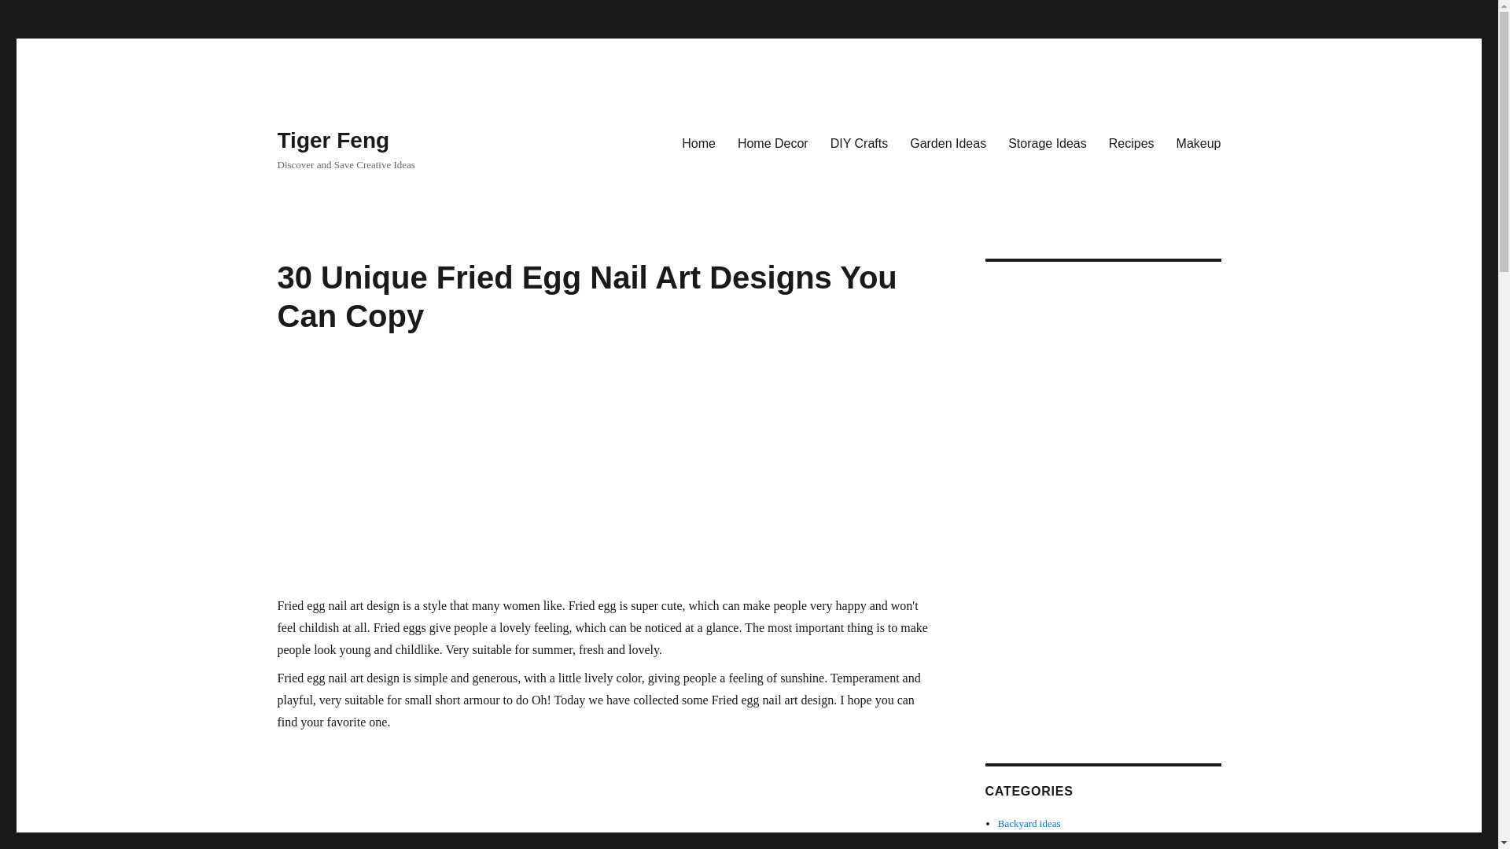 Image resolution: width=1510 pixels, height=849 pixels. I want to click on Garden Ideas, so click(947, 143).